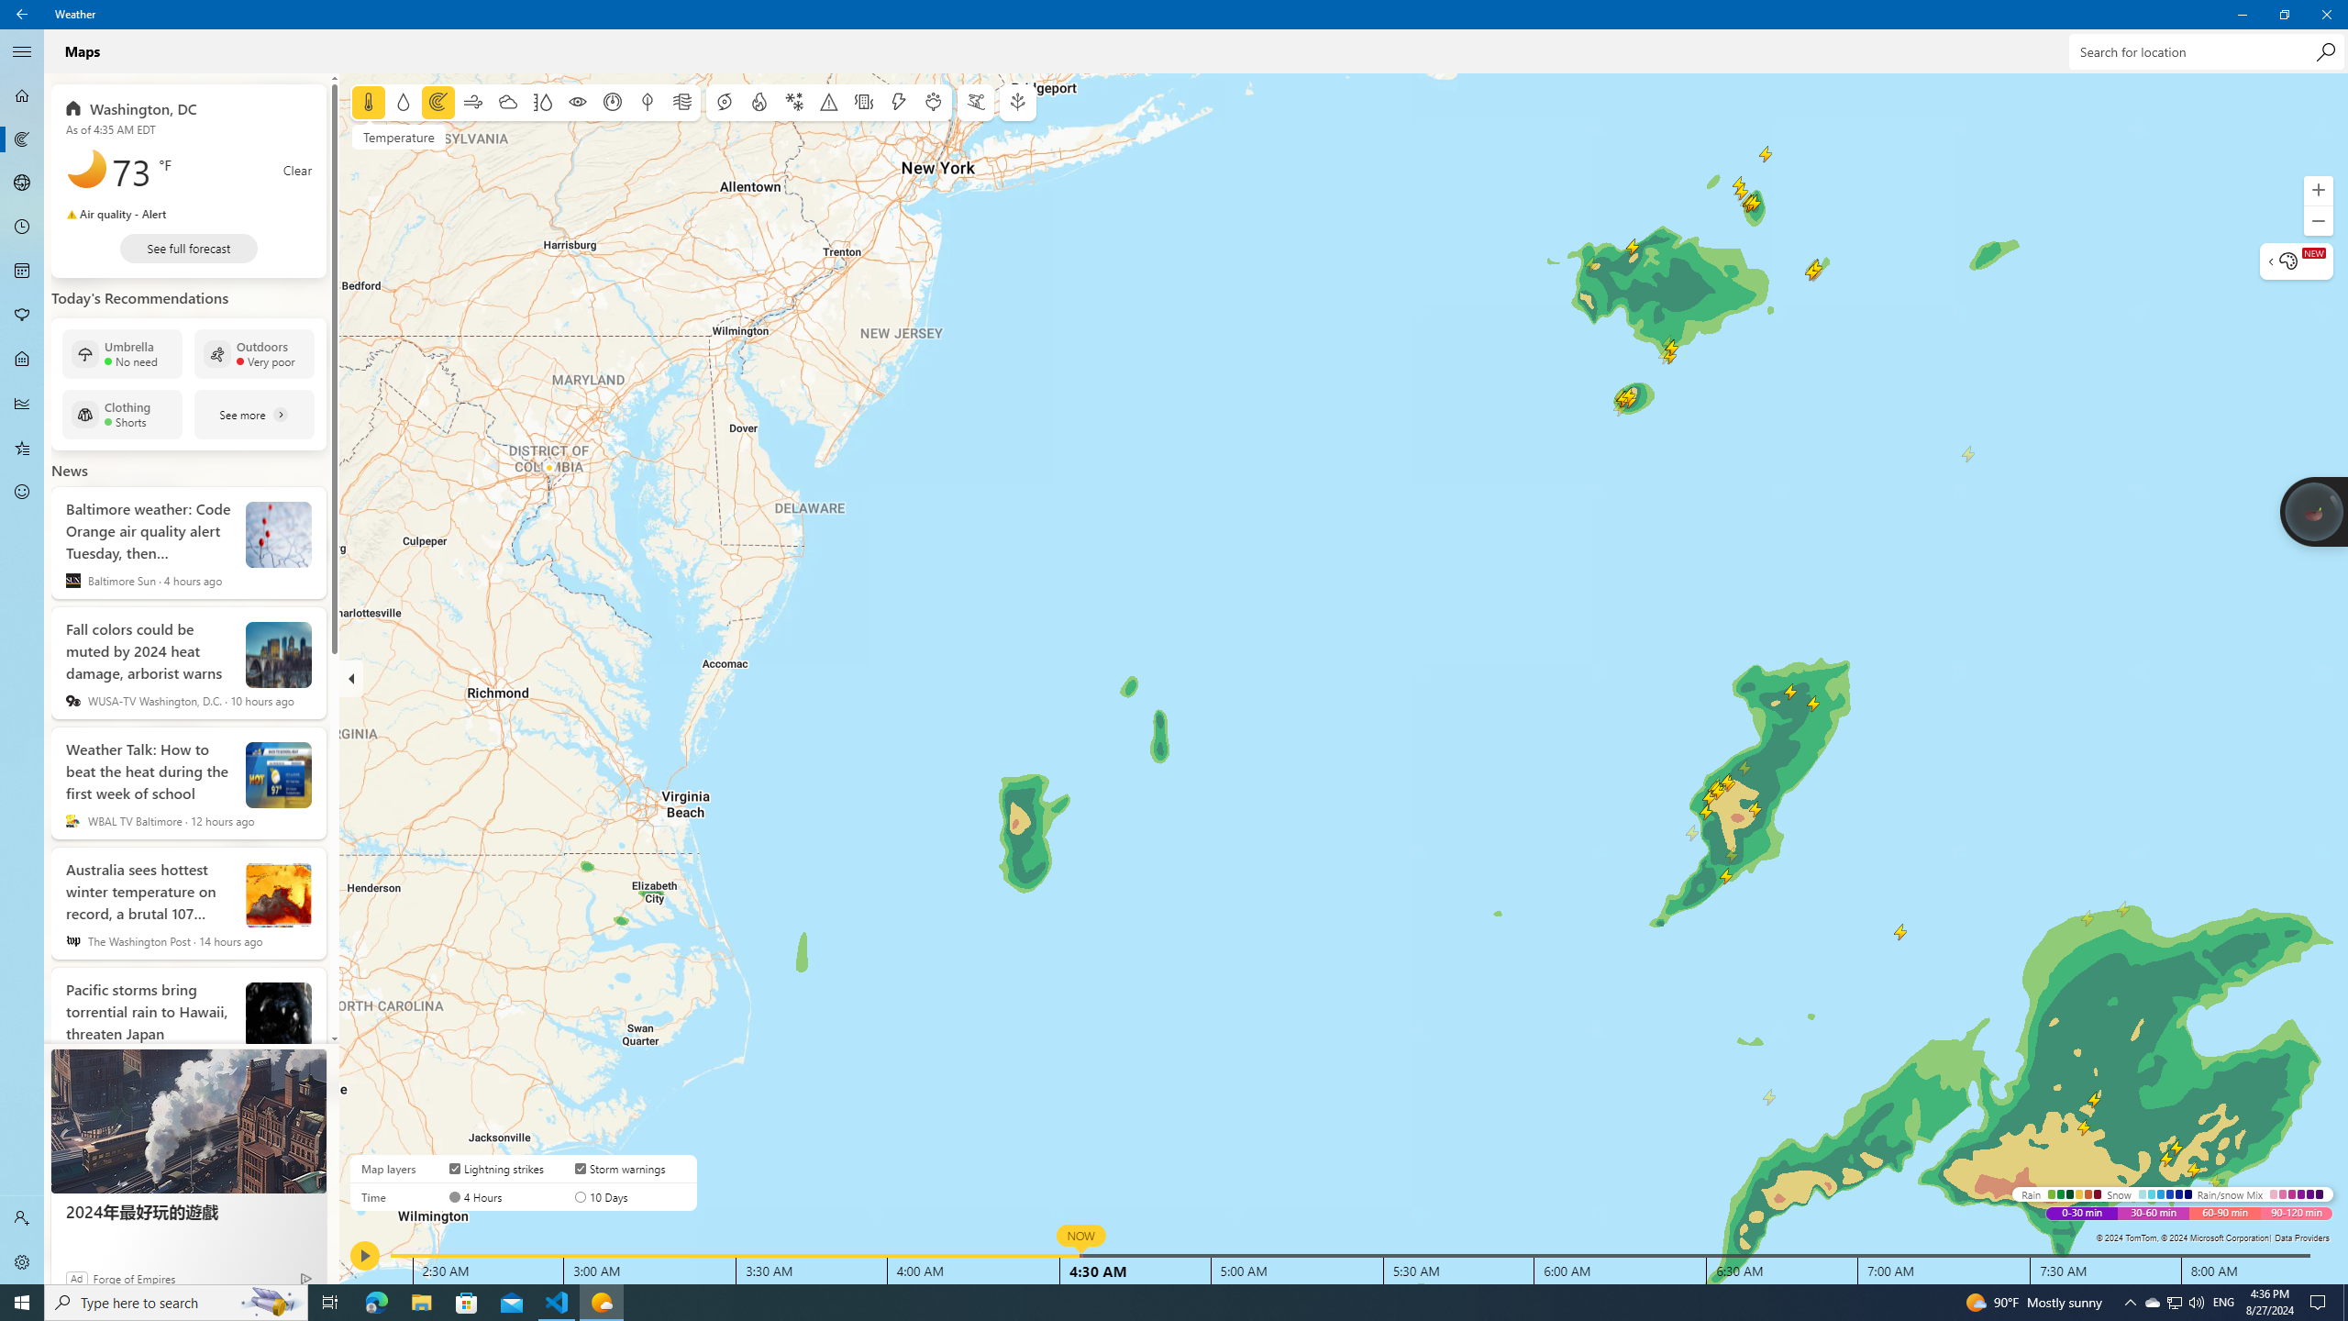  What do you see at coordinates (22, 51) in the screenshot?
I see `Collapse Navigation` at bounding box center [22, 51].